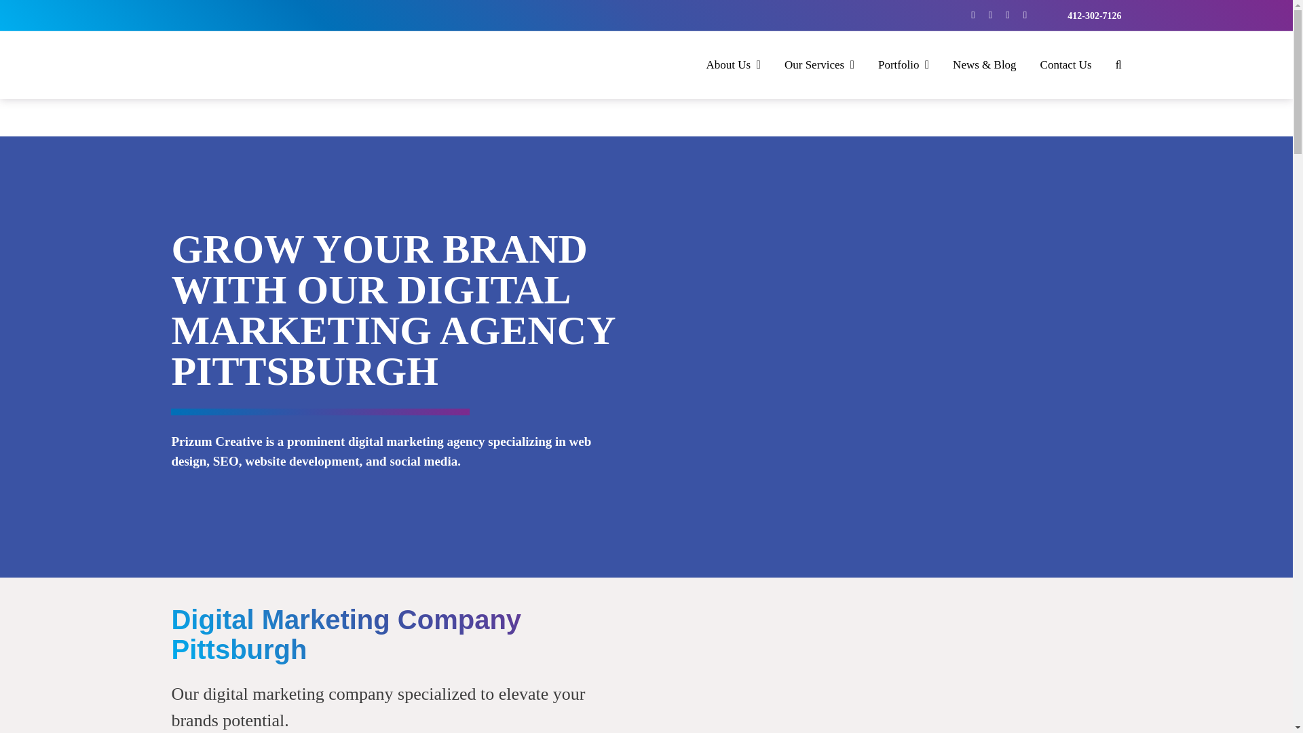 Image resolution: width=1303 pixels, height=733 pixels. Describe the element at coordinates (892, 668) in the screenshot. I see `video-placeholder` at that location.